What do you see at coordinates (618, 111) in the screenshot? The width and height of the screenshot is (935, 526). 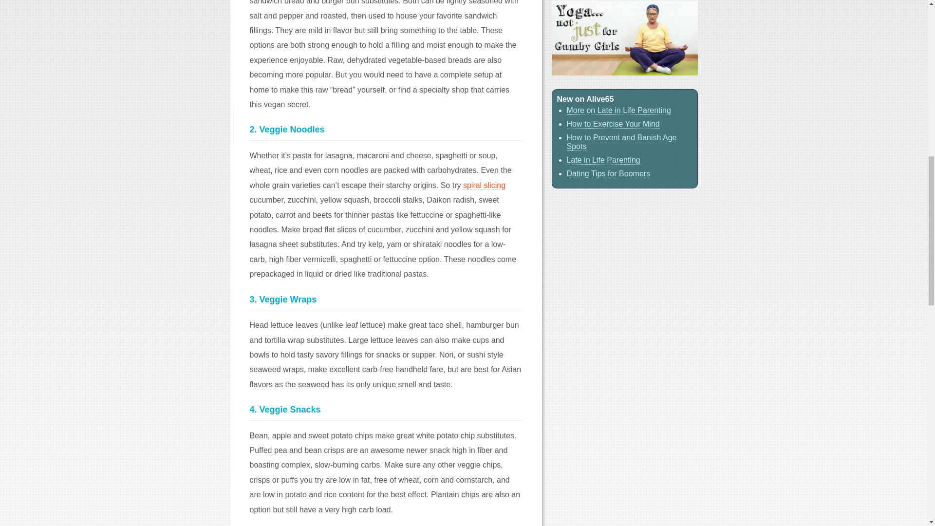 I see `More on Late in Life Parenting` at bounding box center [618, 111].